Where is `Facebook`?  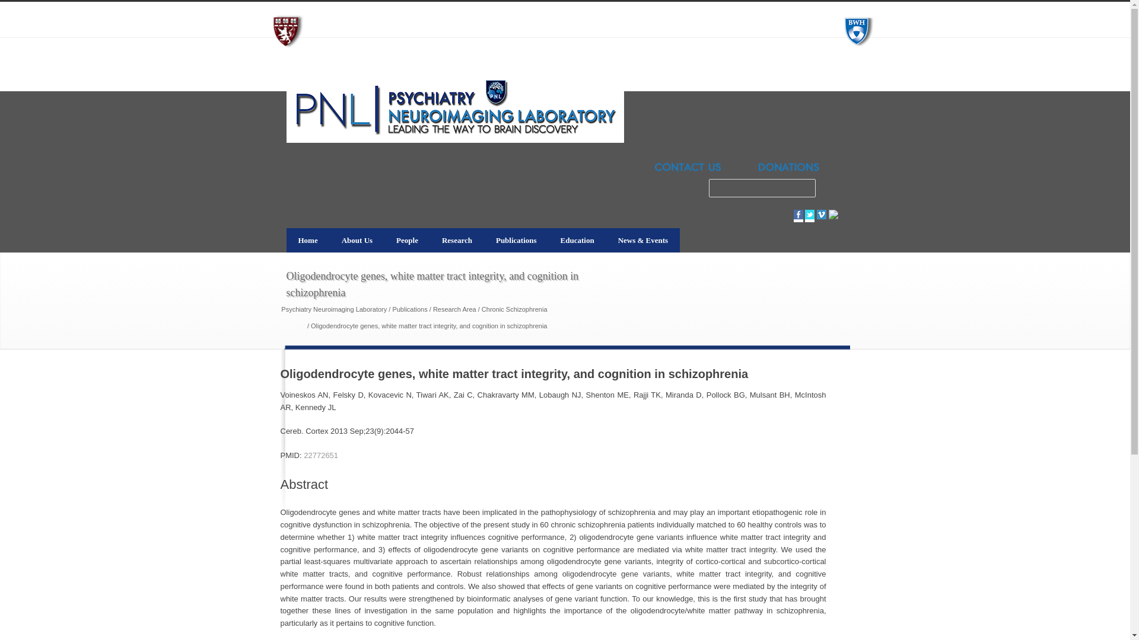 Facebook is located at coordinates (798, 216).